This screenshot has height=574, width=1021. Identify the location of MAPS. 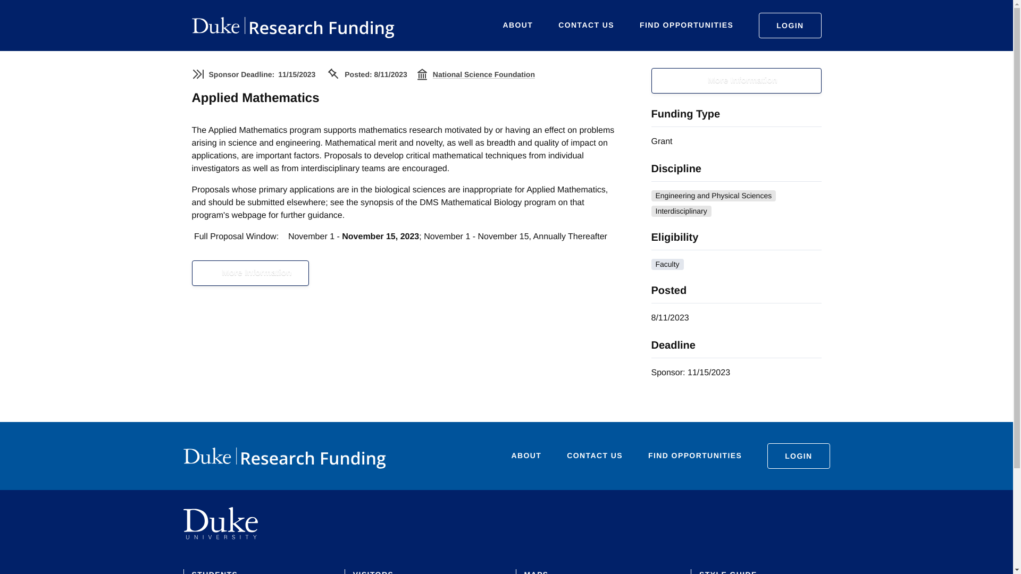
(537, 572).